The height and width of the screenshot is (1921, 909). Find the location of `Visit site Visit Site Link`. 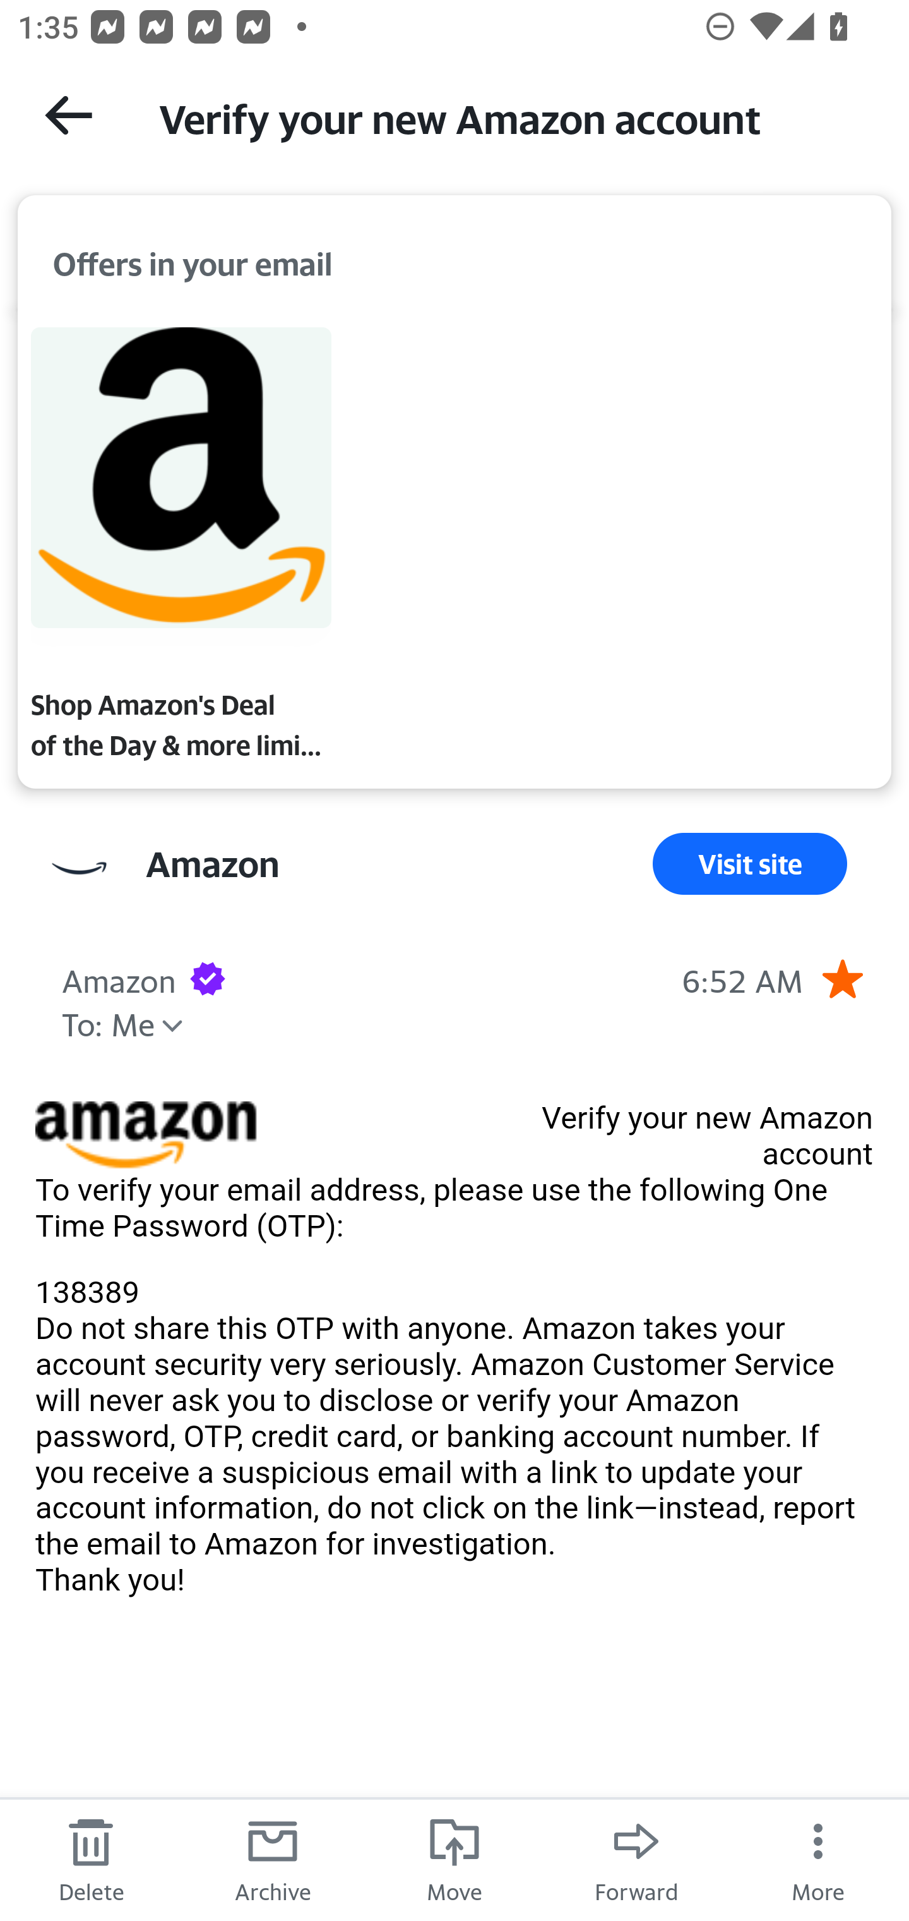

Visit site Visit Site Link is located at coordinates (750, 864).